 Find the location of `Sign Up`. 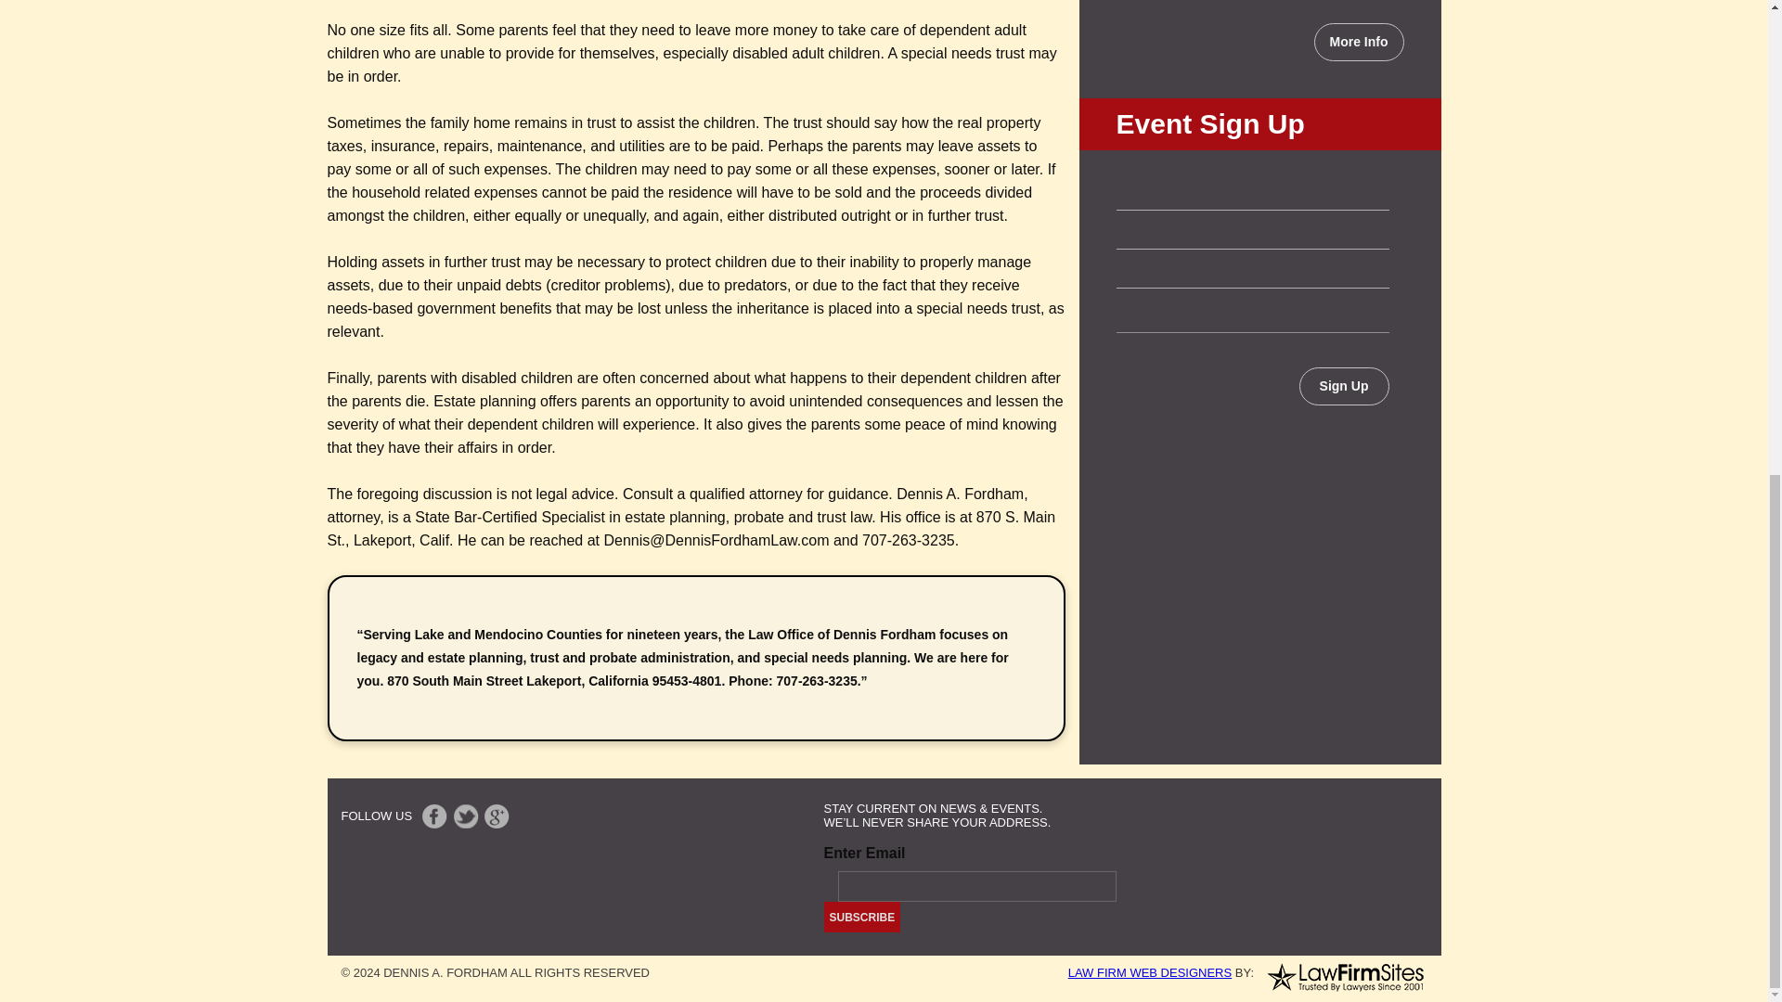

Sign Up is located at coordinates (1344, 386).